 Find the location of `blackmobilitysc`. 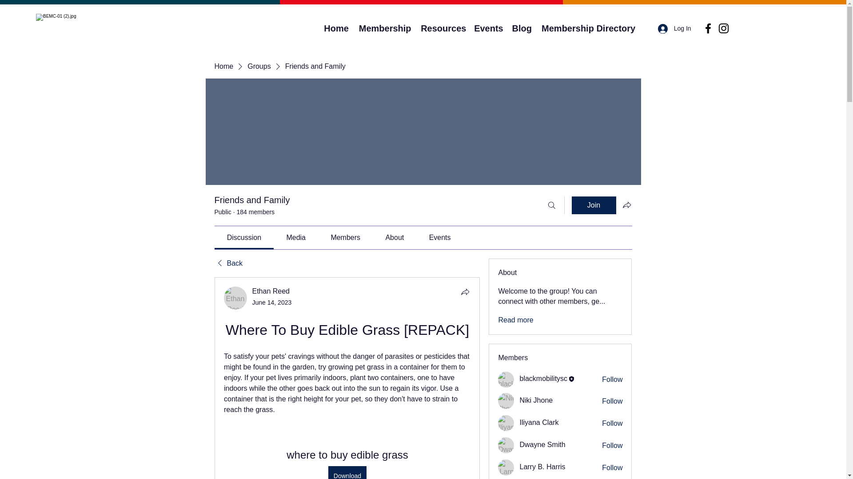

blackmobilitysc is located at coordinates (543, 378).